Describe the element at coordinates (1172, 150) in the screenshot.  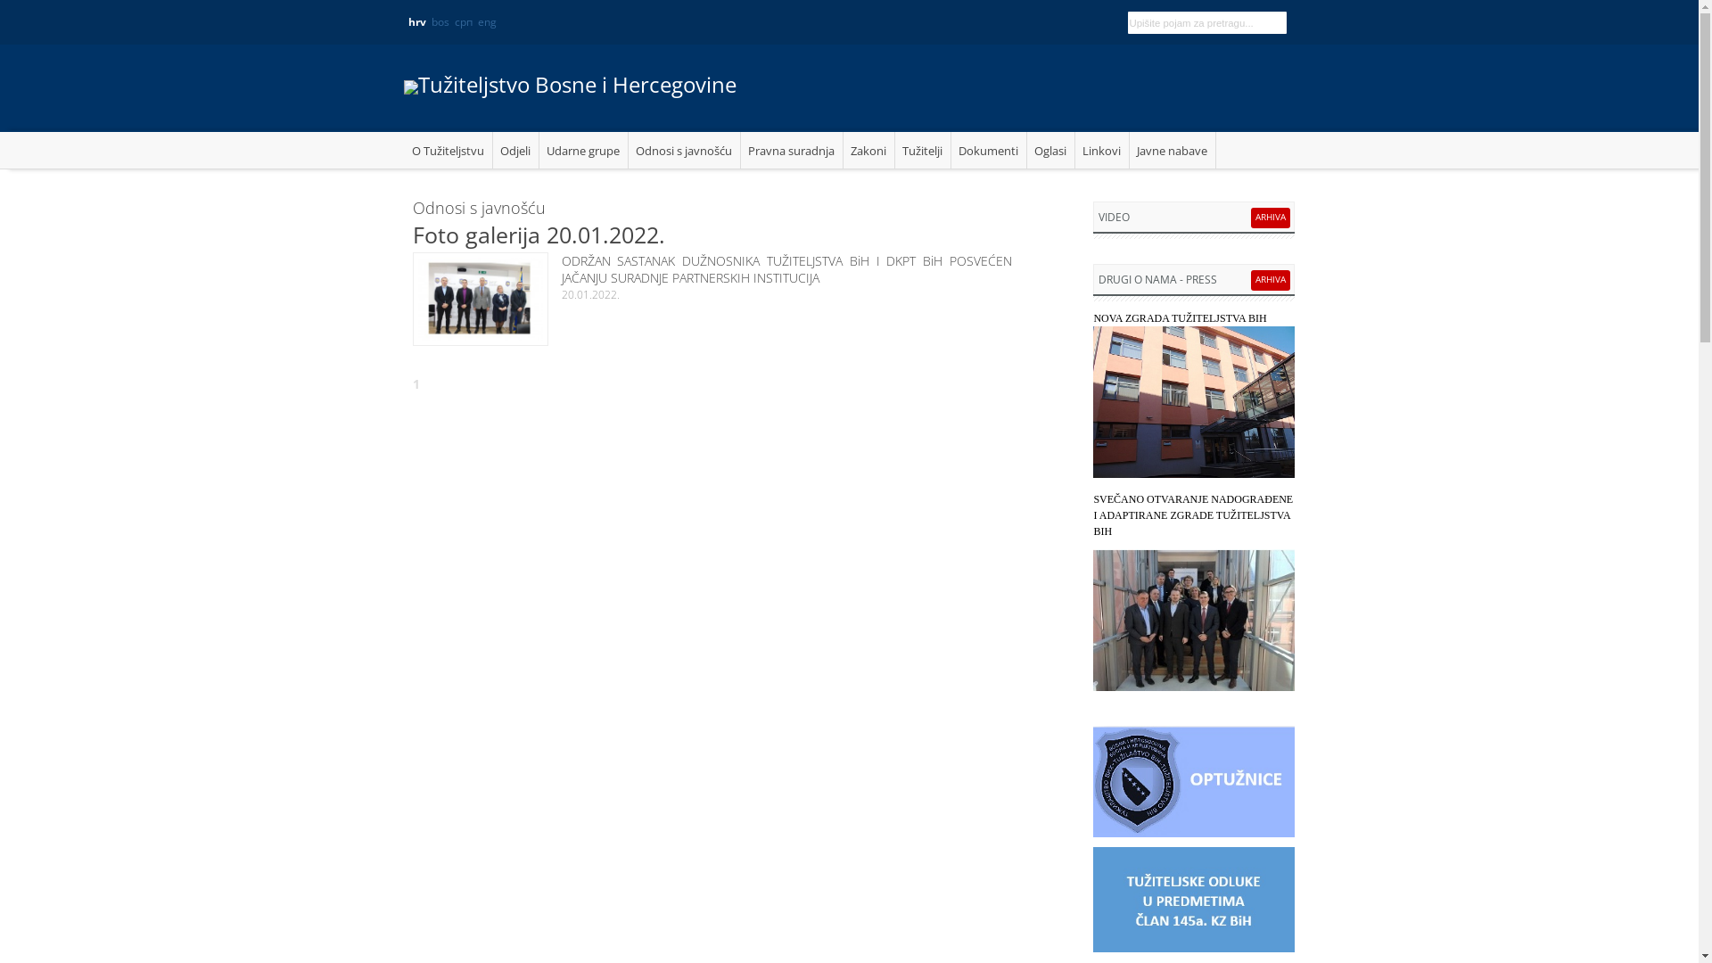
I see `Javne nabave` at that location.